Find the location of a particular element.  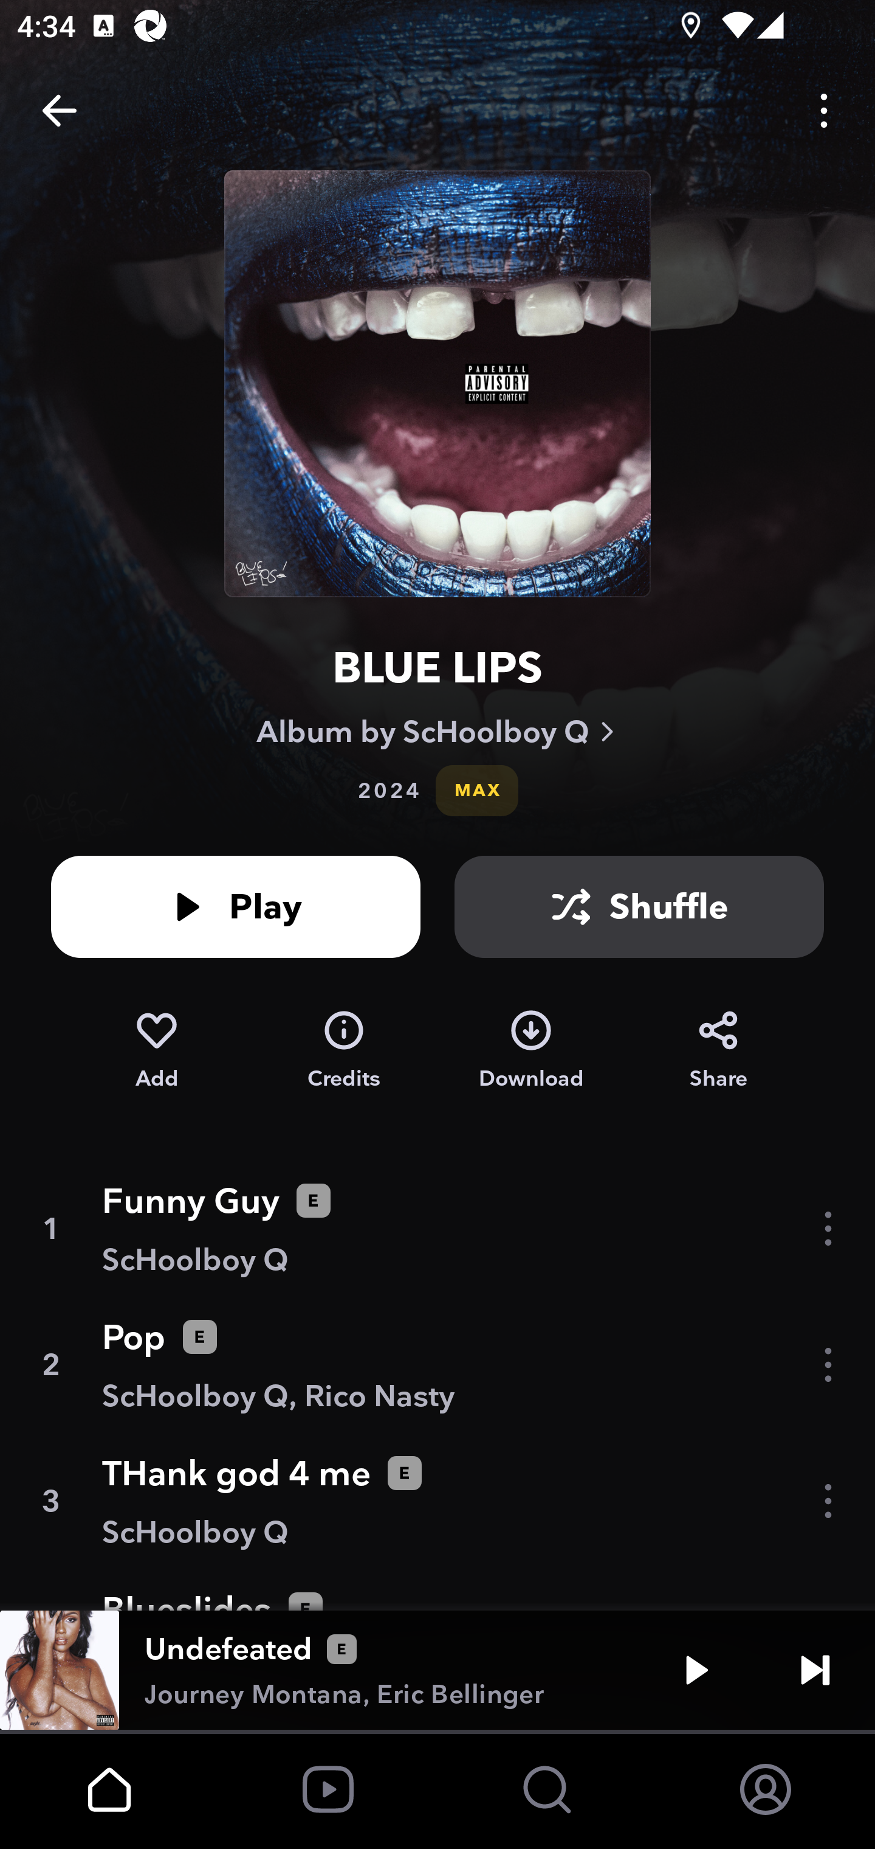

Share is located at coordinates (718, 1050).